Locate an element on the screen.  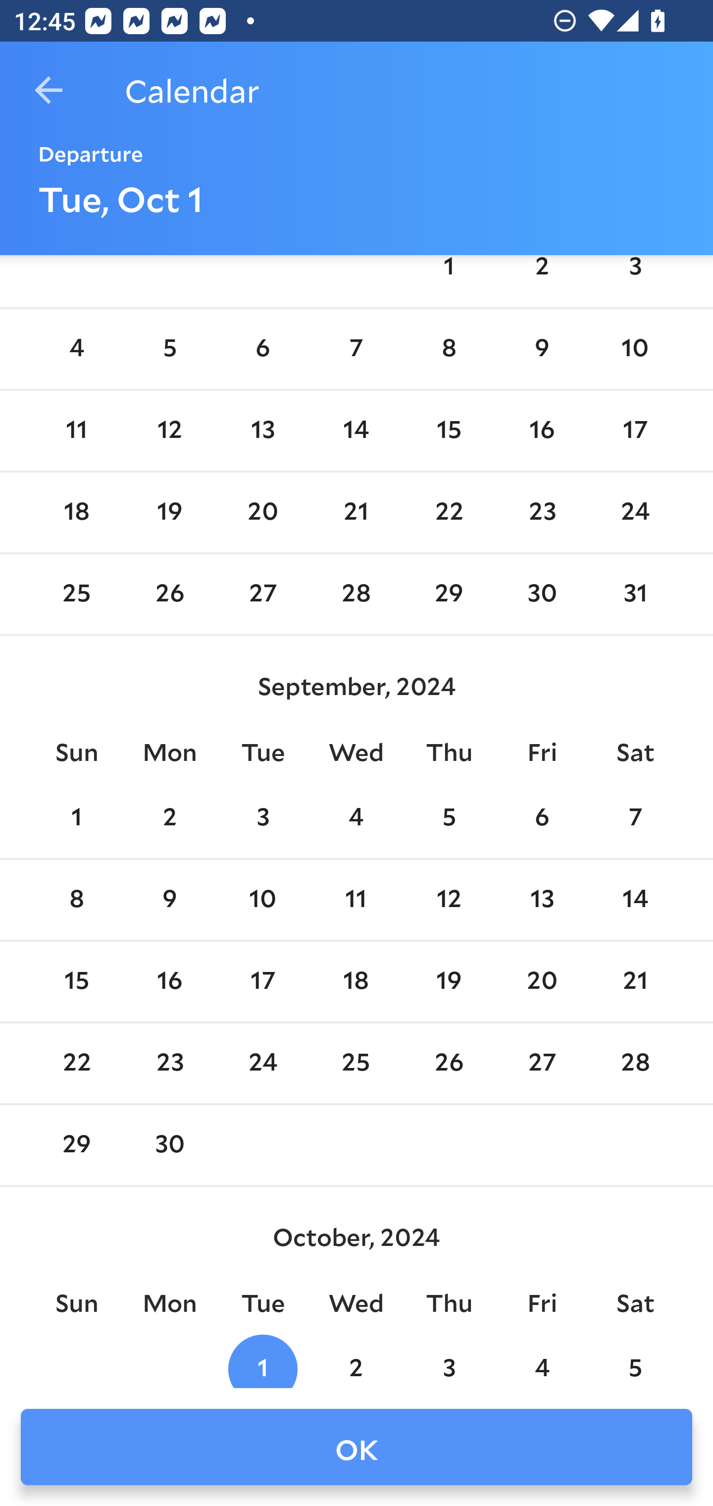
2 is located at coordinates (170, 817).